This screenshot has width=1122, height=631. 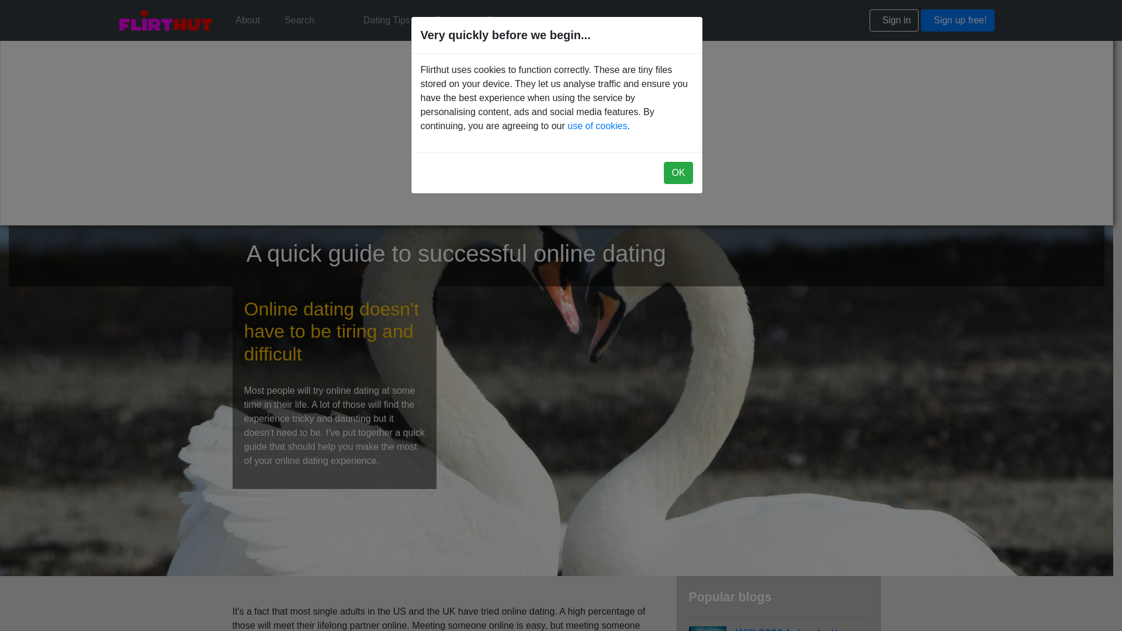 I want to click on Search members, so click(x=299, y=20).